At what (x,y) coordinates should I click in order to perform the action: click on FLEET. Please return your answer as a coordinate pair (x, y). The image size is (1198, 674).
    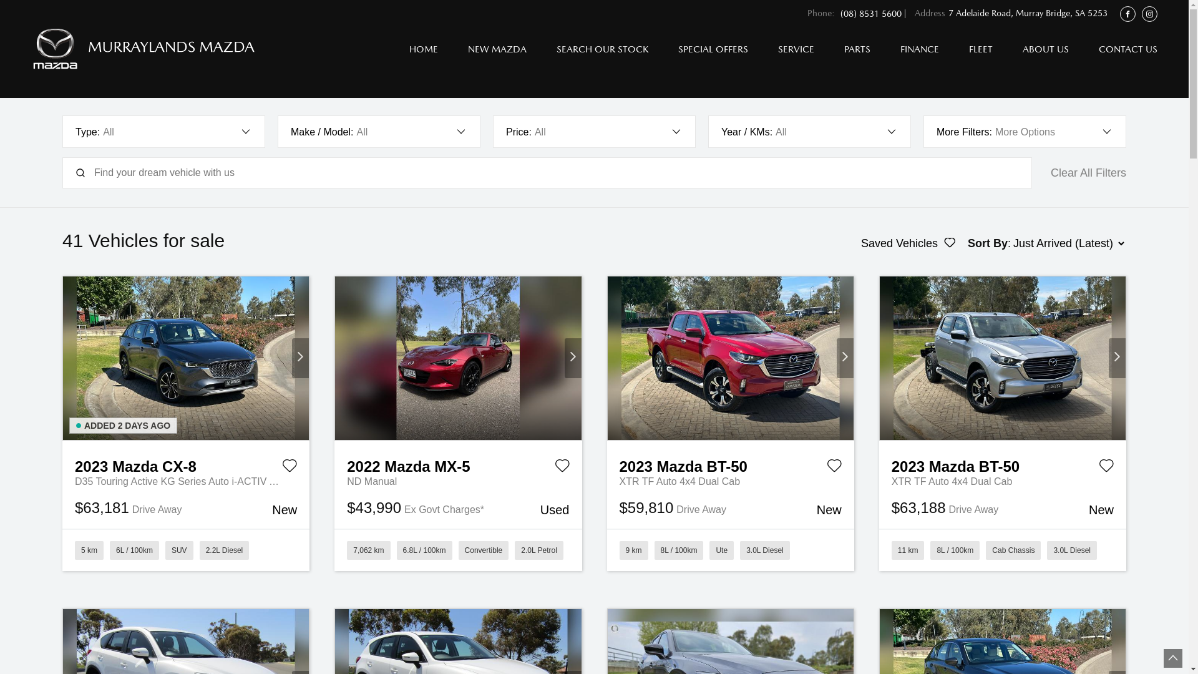
    Looking at the image, I should click on (981, 49).